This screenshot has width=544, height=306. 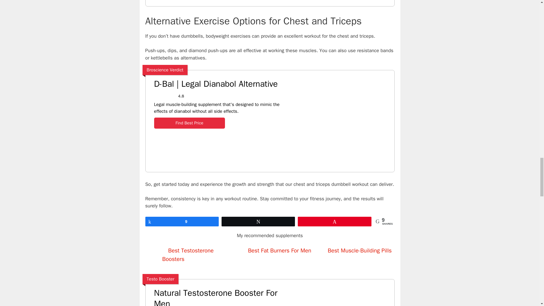 I want to click on Natural Testosterone Booster For Men, so click(x=220, y=297).